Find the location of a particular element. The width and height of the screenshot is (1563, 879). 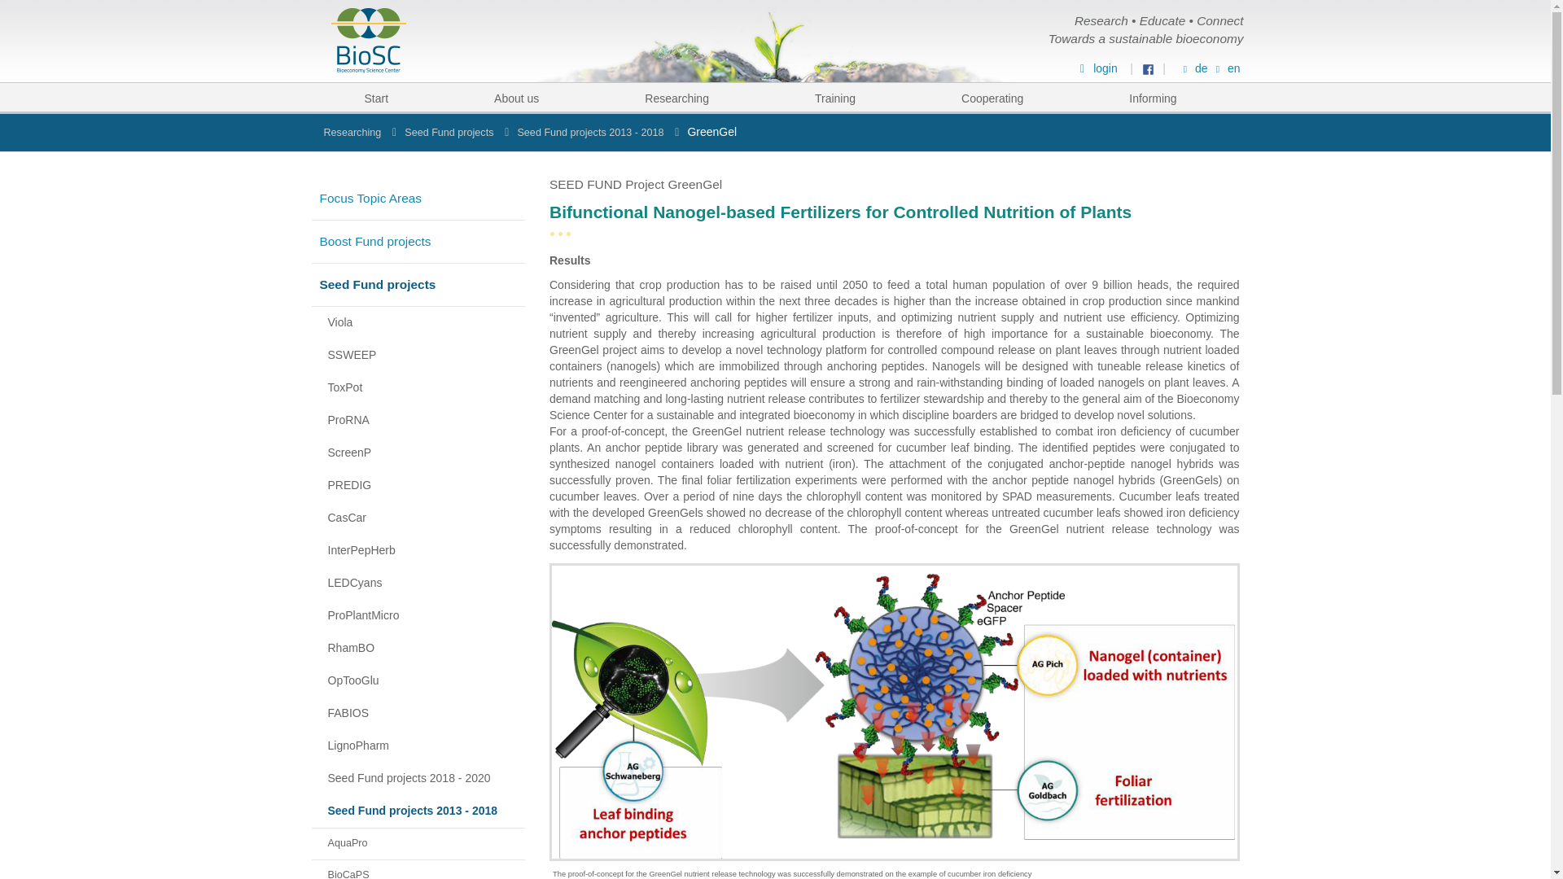

Cooperating is located at coordinates (992, 98).